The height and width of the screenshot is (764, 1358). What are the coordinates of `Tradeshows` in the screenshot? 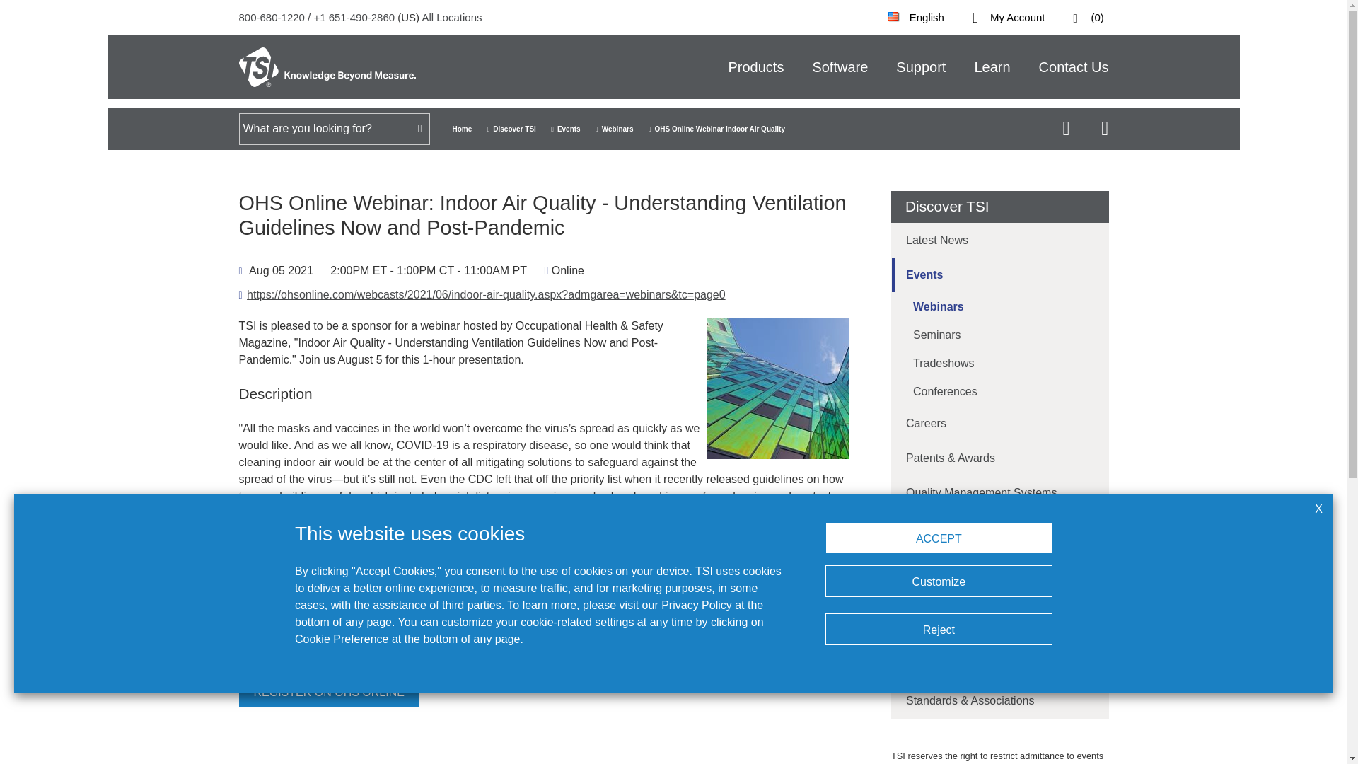 It's located at (1000, 363).